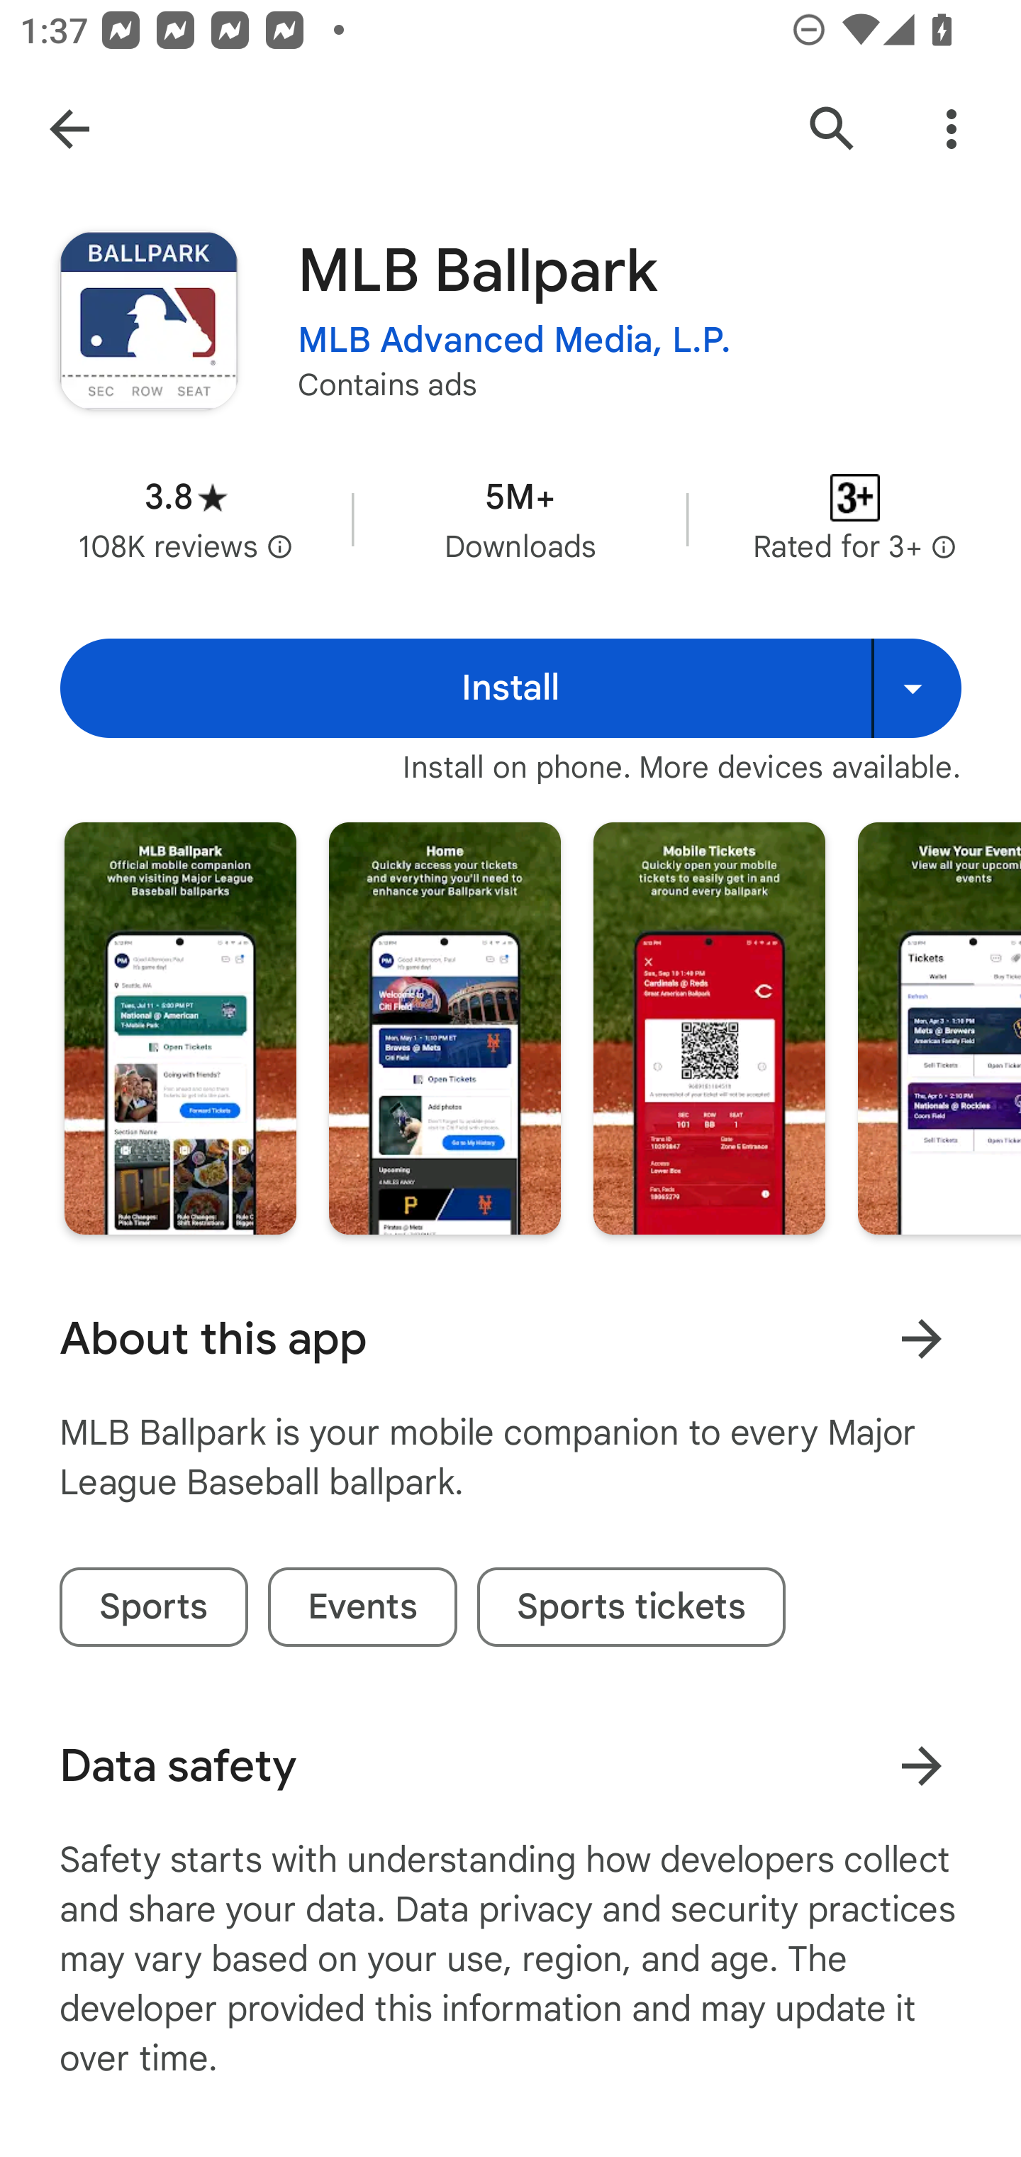 Image resolution: width=1021 pixels, height=2157 pixels. I want to click on Sports tickets tag, so click(631, 1606).